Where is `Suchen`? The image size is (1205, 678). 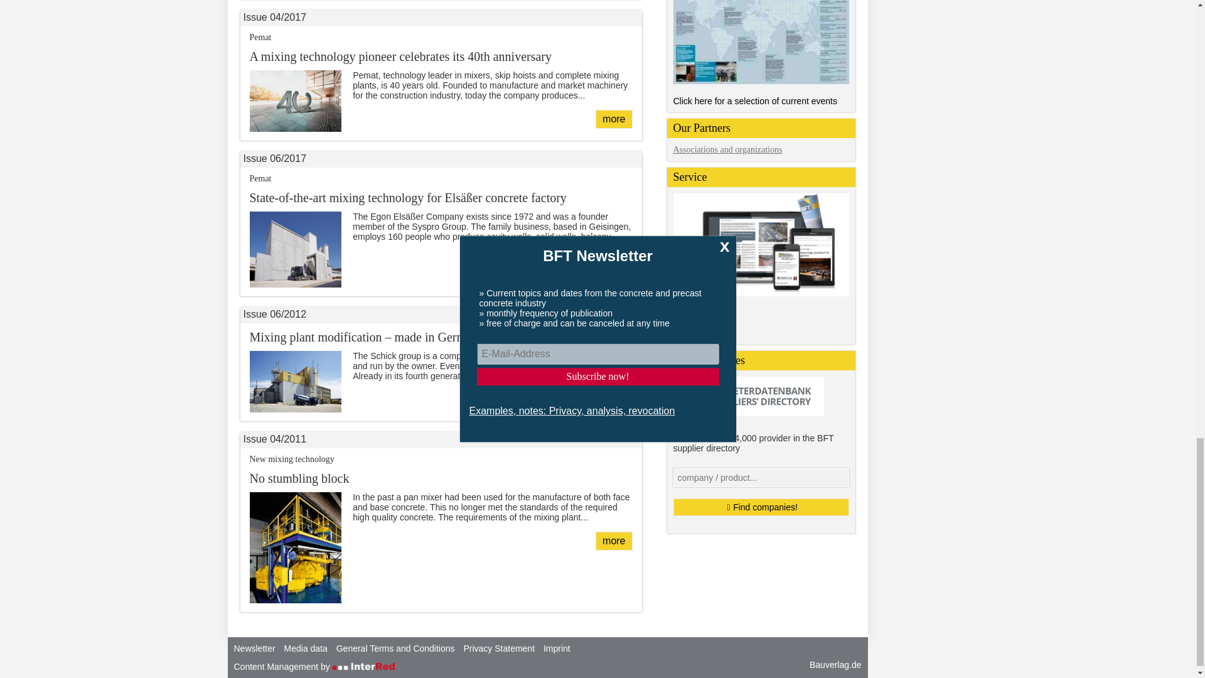 Suchen is located at coordinates (760, 507).